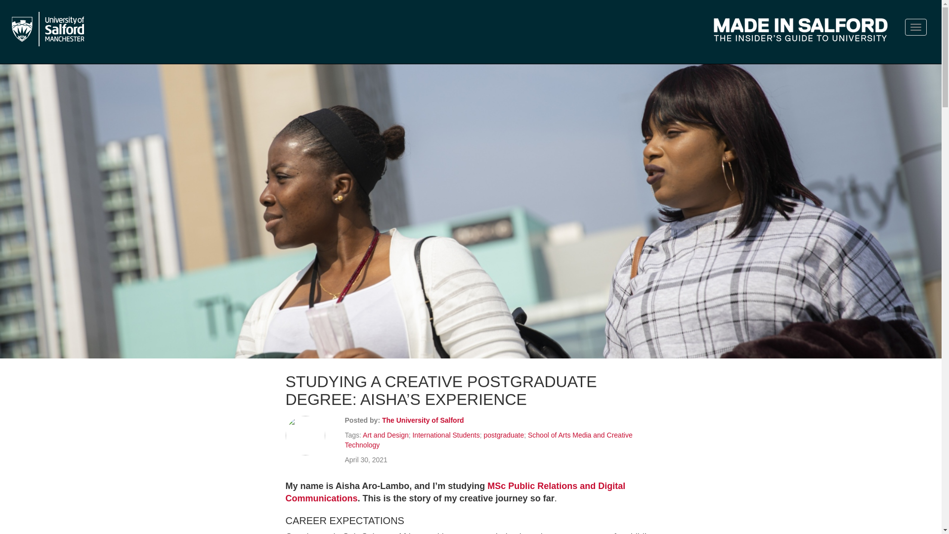  What do you see at coordinates (423, 420) in the screenshot?
I see `The University of Salford` at bounding box center [423, 420].